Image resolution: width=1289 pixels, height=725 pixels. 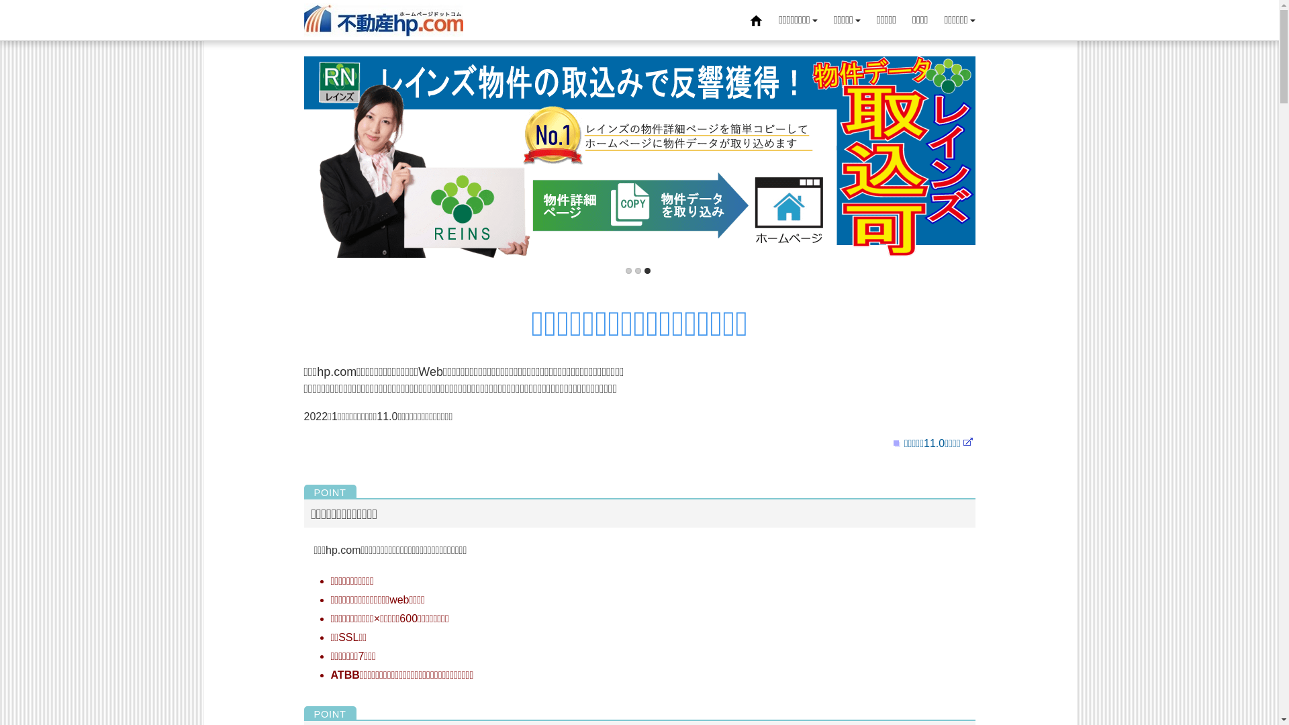 I want to click on 3, so click(x=647, y=271).